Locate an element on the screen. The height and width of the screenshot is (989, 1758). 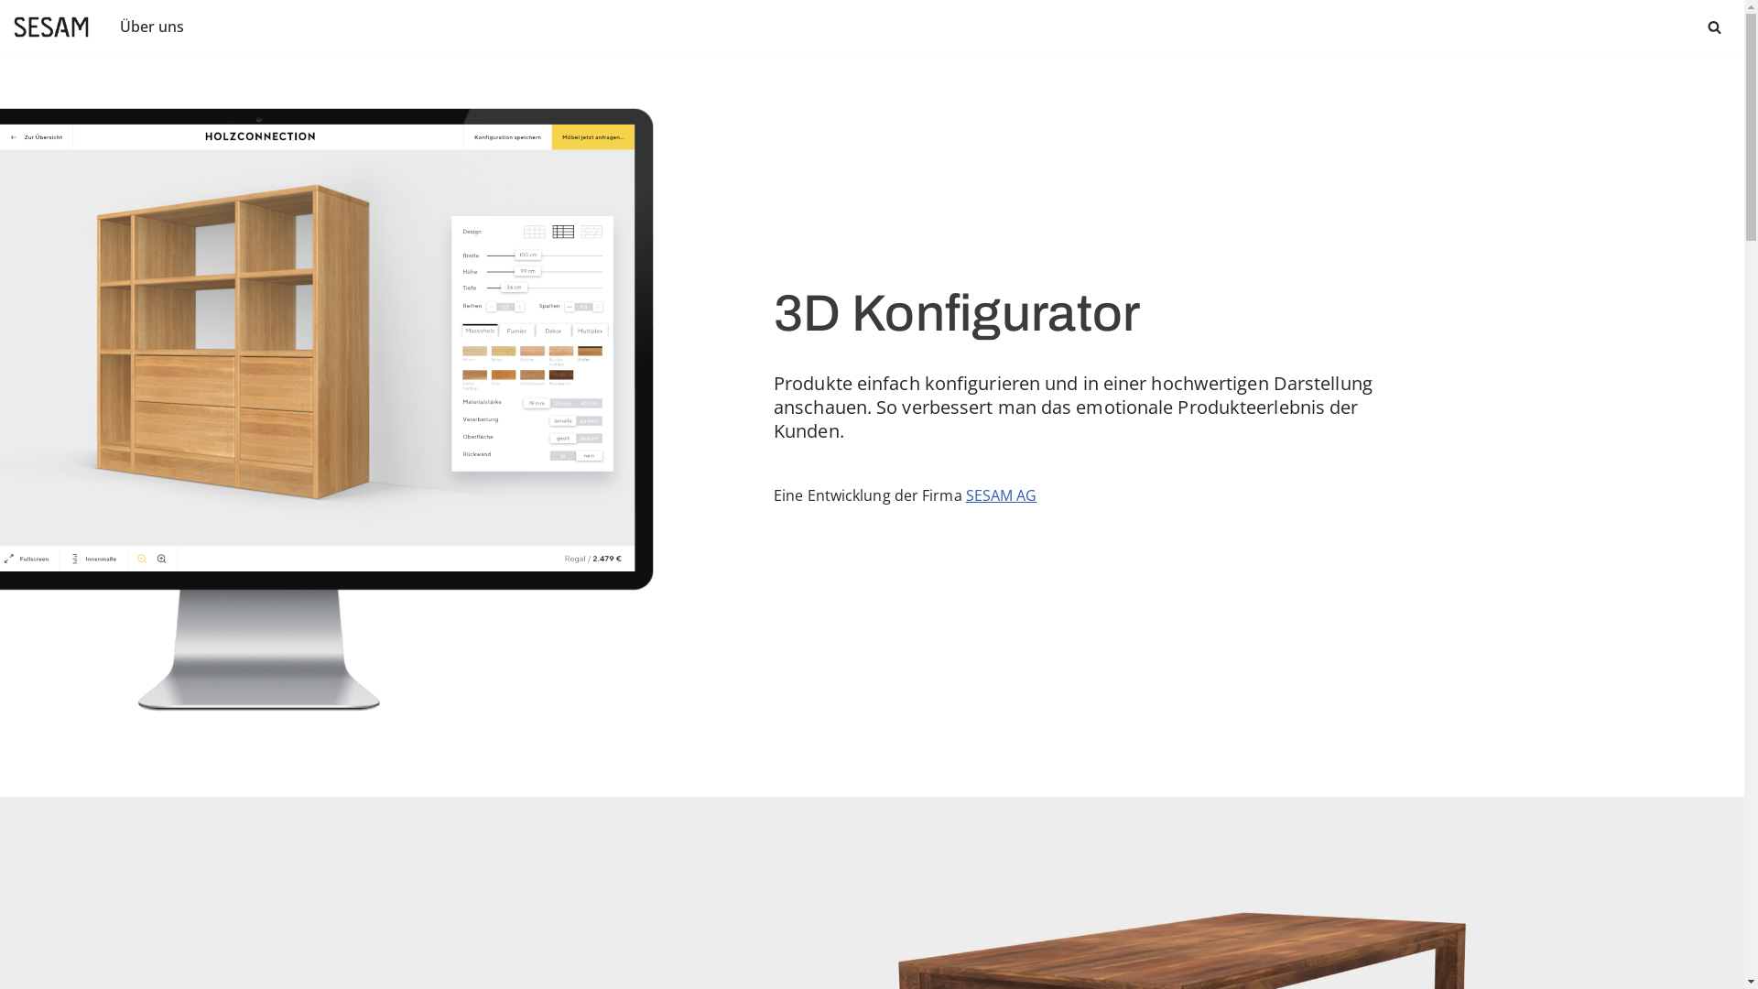
SESAM AG is located at coordinates (1002, 495).